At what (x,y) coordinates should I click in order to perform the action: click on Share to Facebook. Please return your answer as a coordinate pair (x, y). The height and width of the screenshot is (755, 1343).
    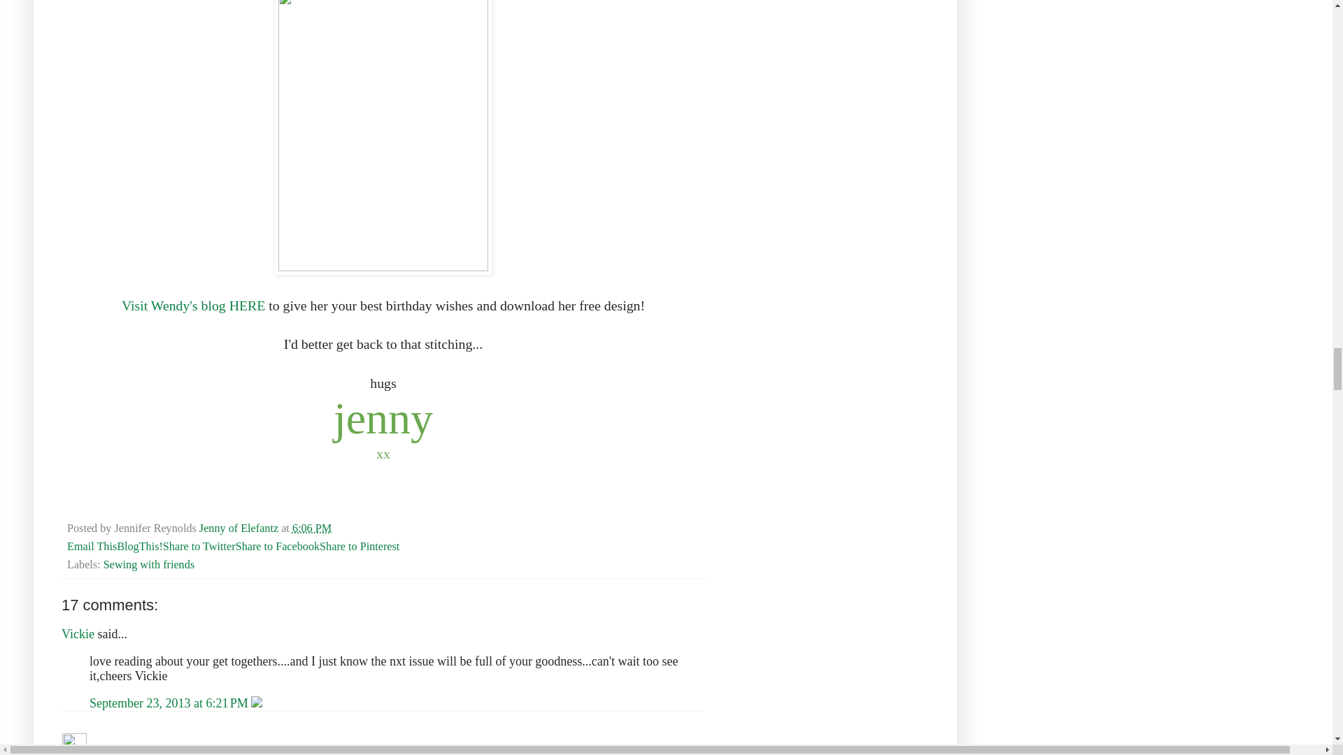
    Looking at the image, I should click on (277, 547).